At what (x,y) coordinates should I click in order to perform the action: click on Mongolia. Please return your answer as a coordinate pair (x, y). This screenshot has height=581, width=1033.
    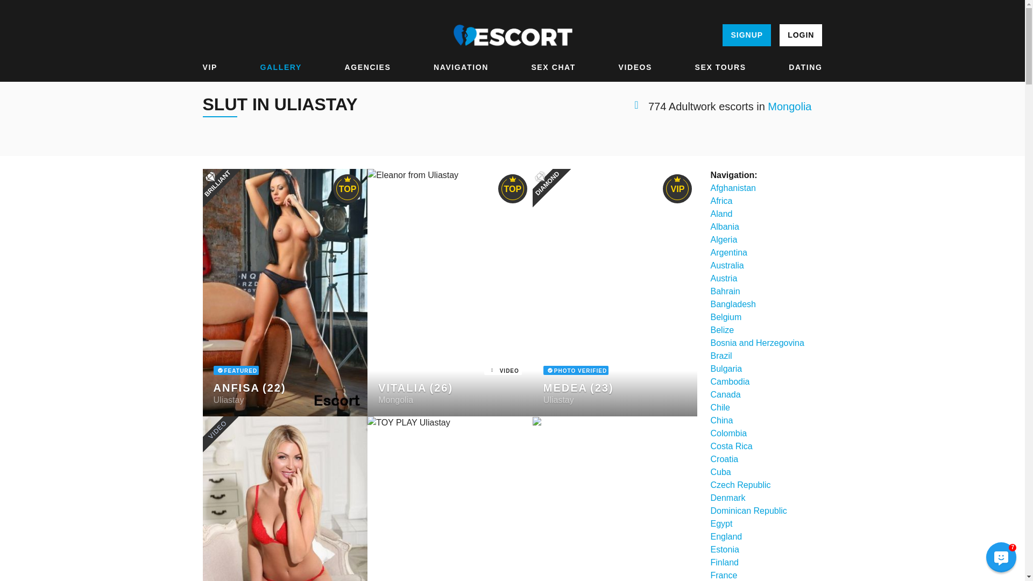
    Looking at the image, I should click on (789, 107).